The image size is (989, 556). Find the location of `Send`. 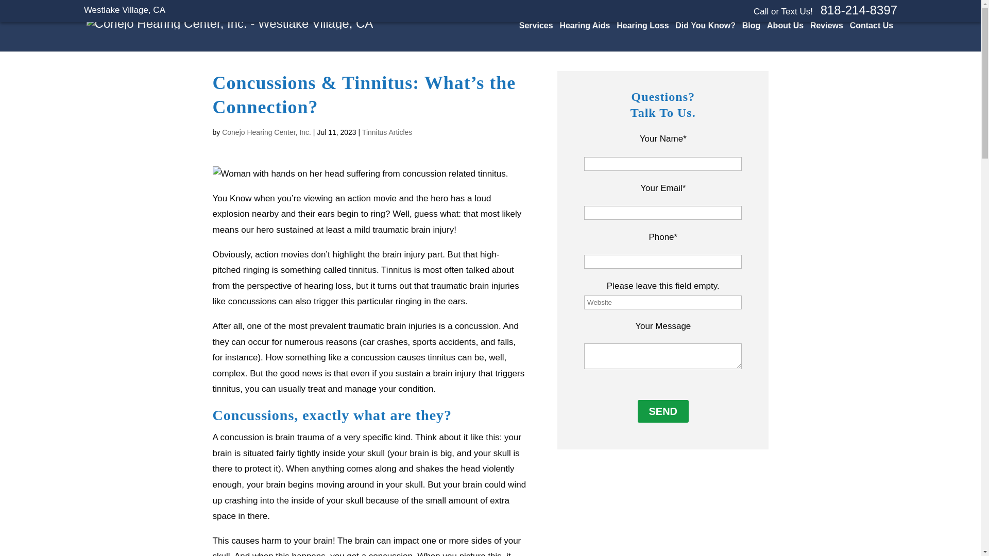

Send is located at coordinates (663, 411).